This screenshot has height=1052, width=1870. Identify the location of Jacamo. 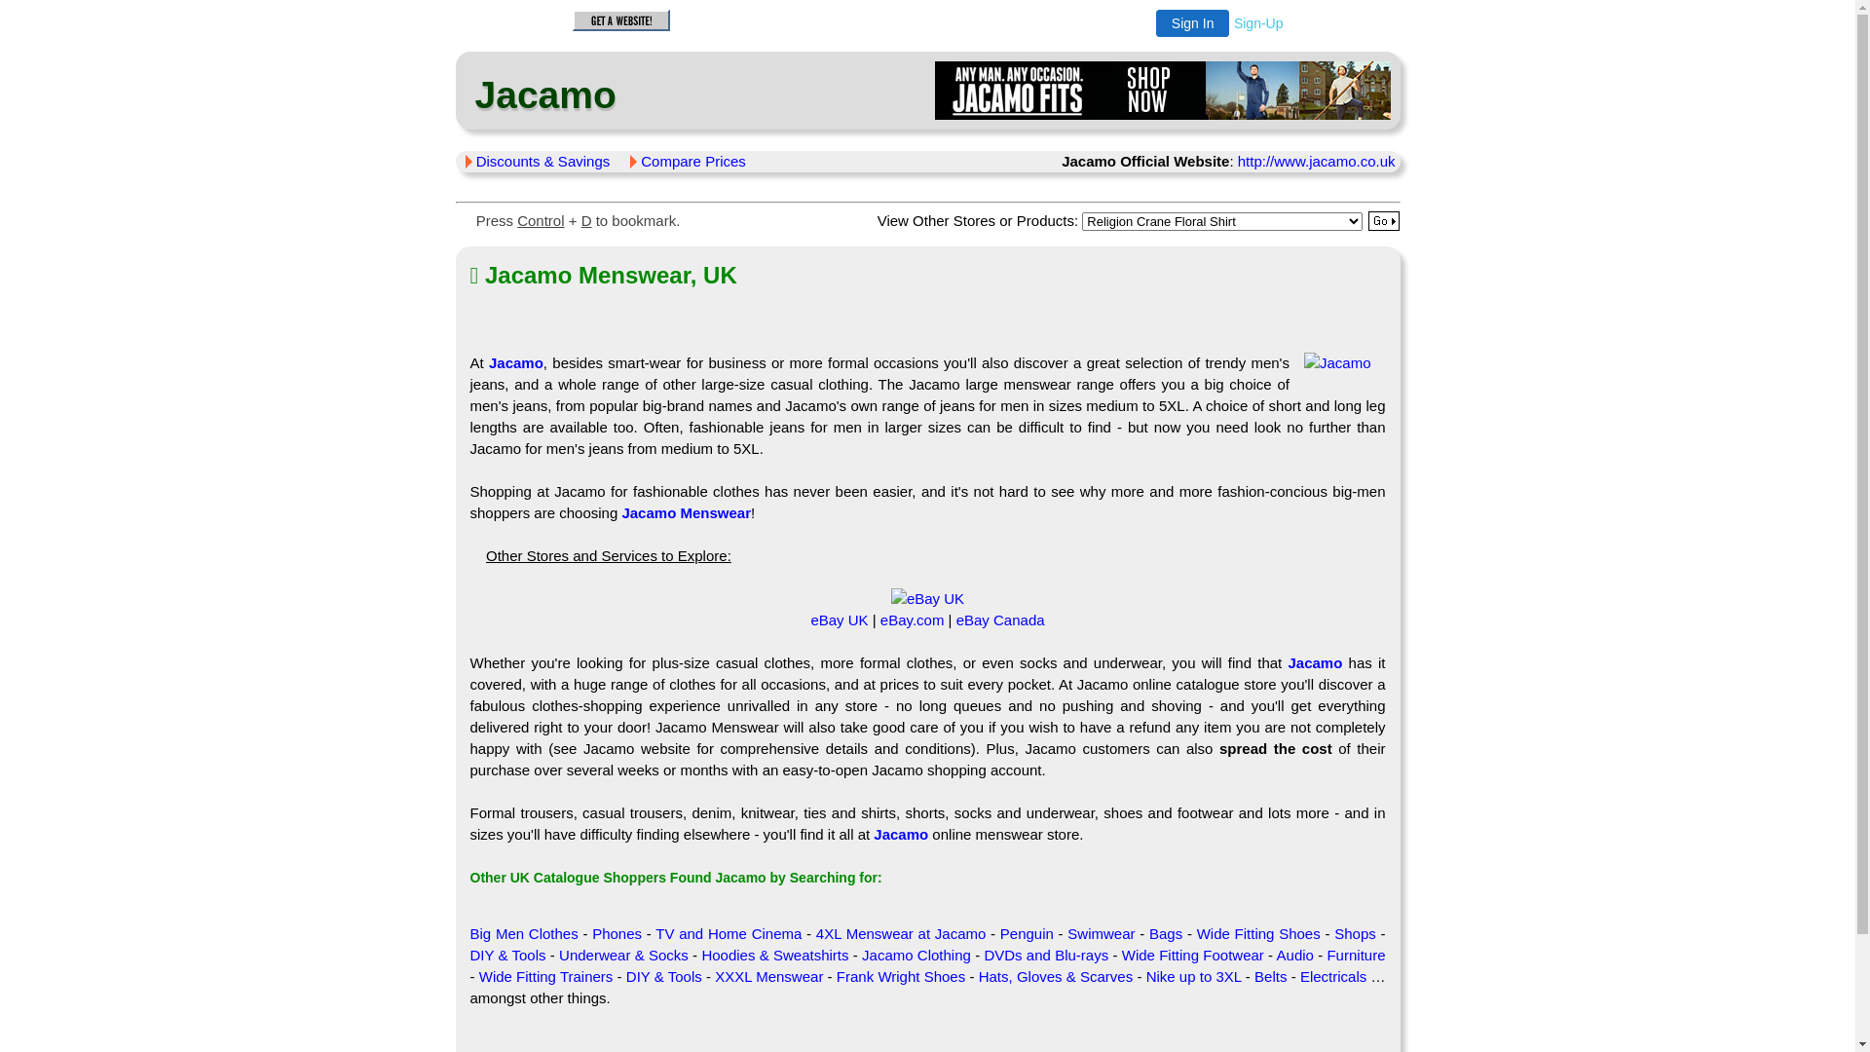
(1163, 91).